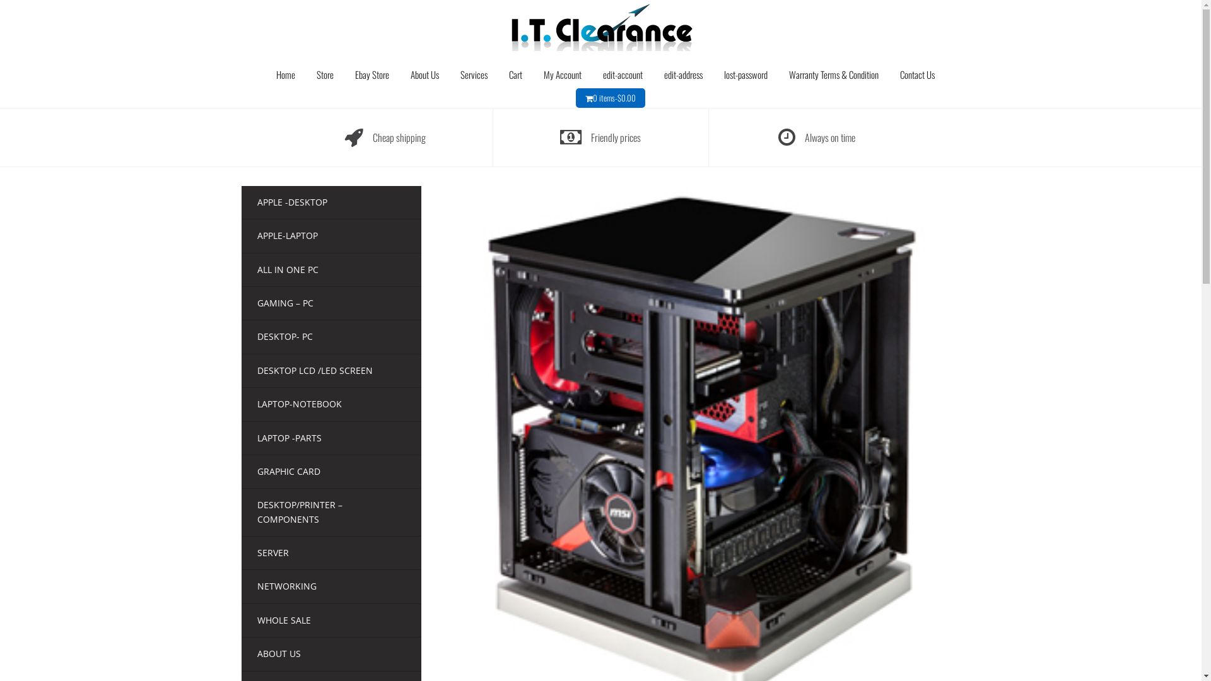 The height and width of the screenshot is (681, 1211). I want to click on ABOUT US, so click(279, 653).